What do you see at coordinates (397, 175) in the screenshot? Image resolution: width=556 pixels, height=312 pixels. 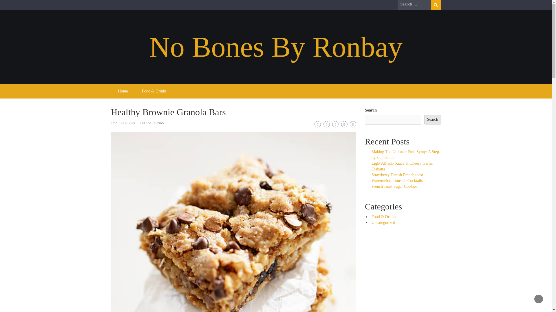 I see `Strawberry Danish French toast` at bounding box center [397, 175].